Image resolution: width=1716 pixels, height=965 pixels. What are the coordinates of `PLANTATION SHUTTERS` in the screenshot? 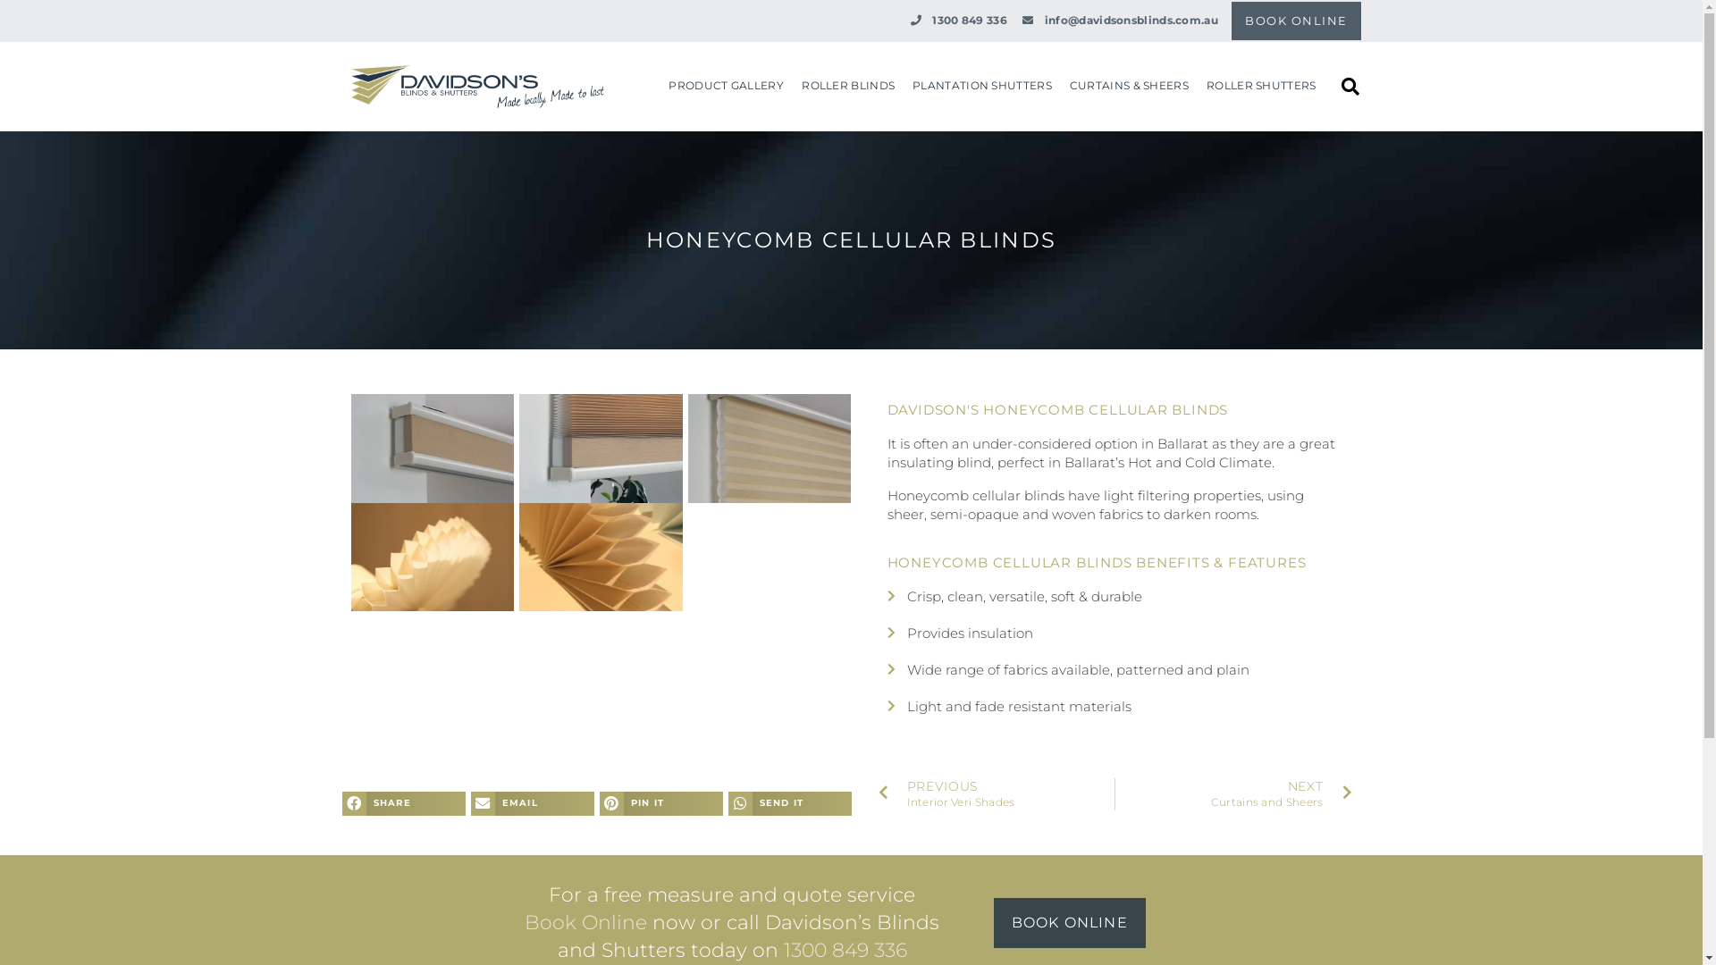 It's located at (982, 86).